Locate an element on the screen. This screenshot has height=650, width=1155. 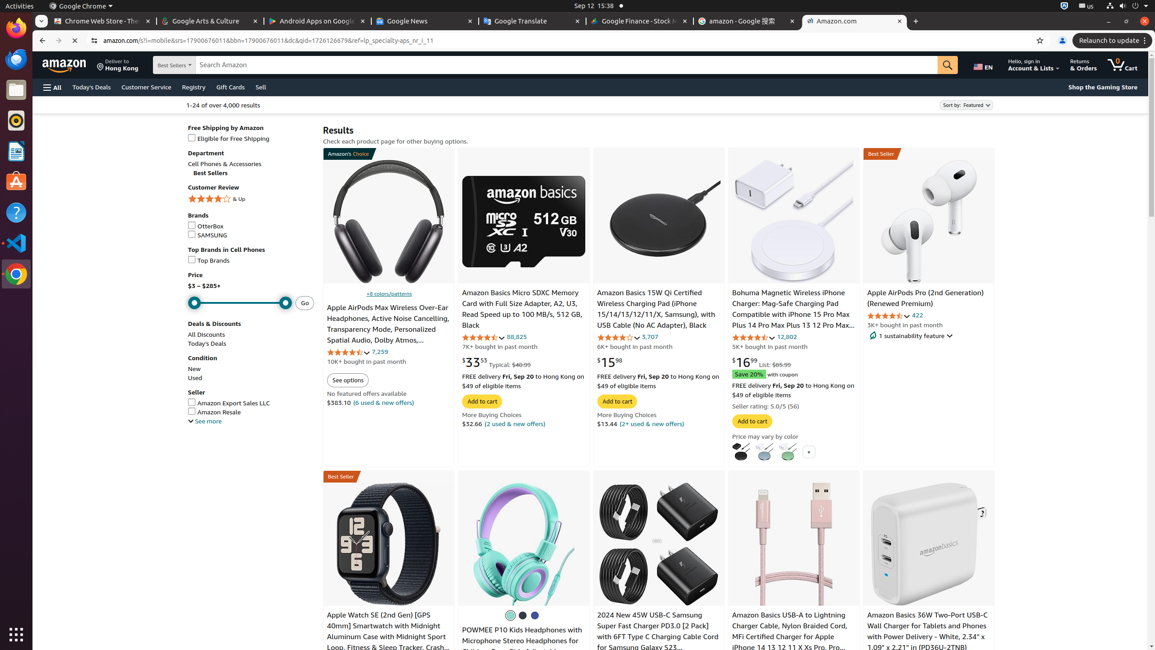
Visual Studio Code is located at coordinates (16, 243).